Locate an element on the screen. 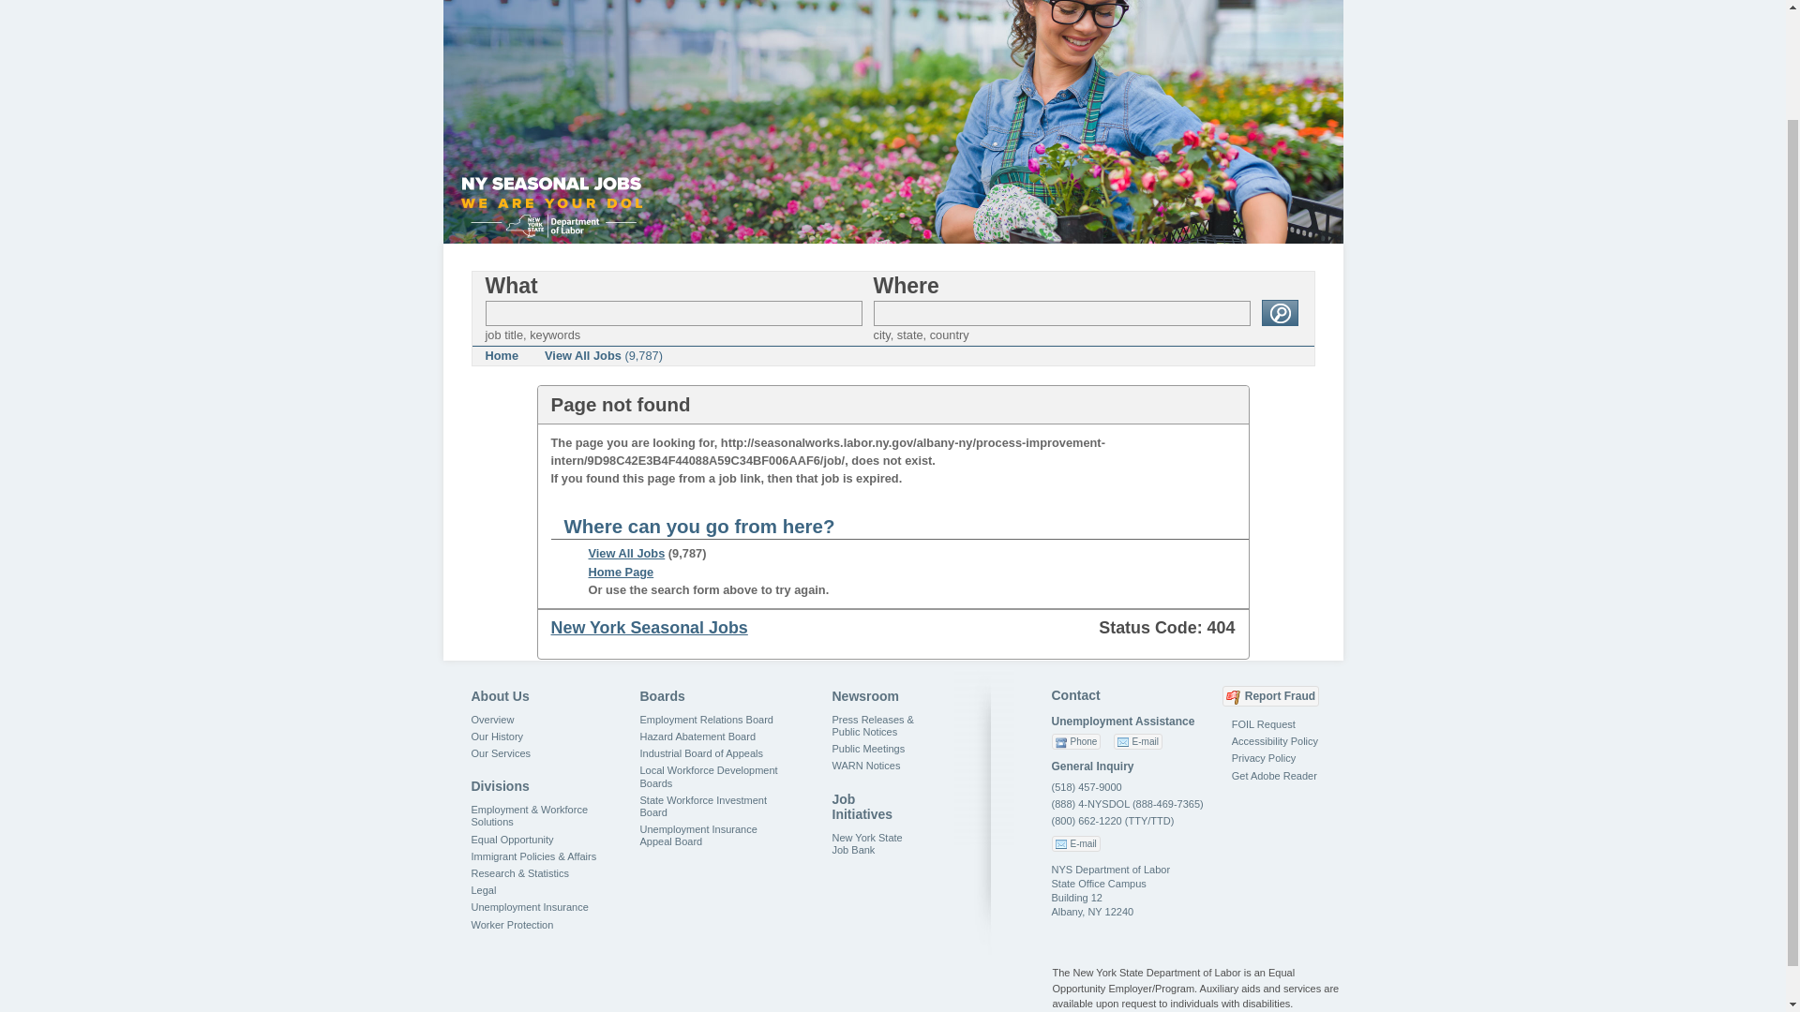 This screenshot has height=1012, width=1800. New York Seasonal Jobs is located at coordinates (649, 628).